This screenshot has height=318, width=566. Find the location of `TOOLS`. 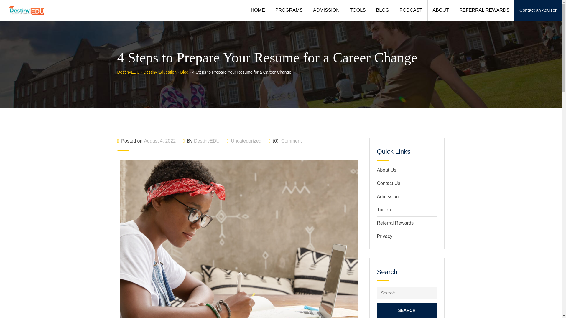

TOOLS is located at coordinates (358, 10).